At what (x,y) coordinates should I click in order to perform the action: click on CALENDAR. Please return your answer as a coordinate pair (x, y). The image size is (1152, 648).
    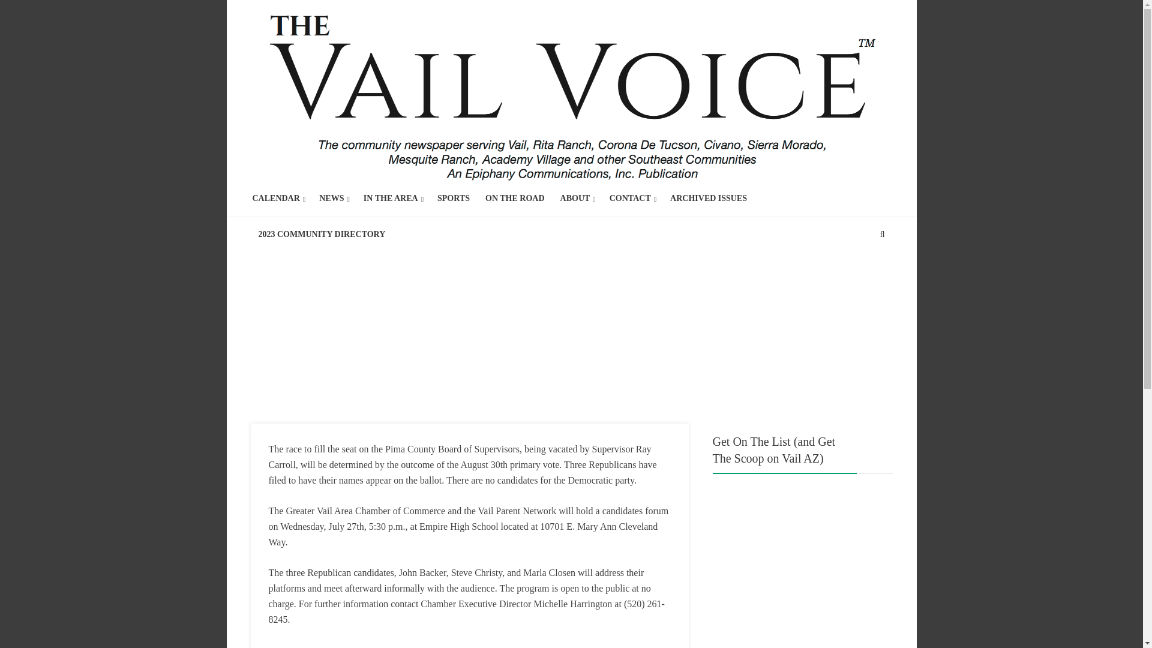
    Looking at the image, I should click on (276, 198).